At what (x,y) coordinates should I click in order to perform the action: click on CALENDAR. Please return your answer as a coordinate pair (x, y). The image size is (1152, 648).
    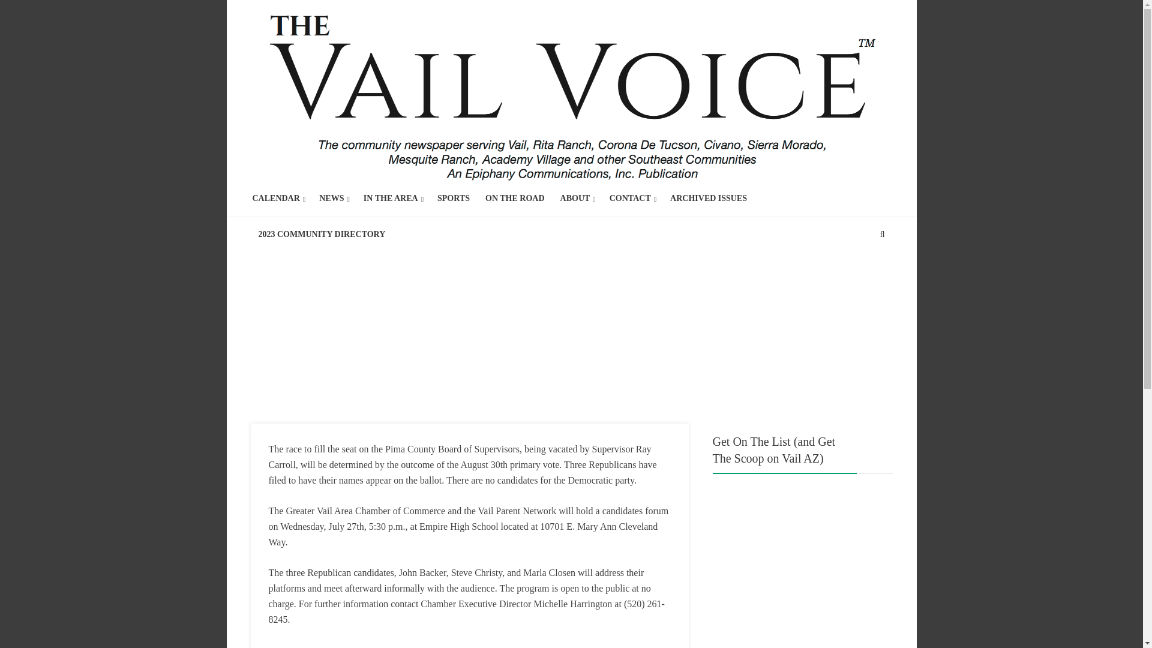
    Looking at the image, I should click on (276, 198).